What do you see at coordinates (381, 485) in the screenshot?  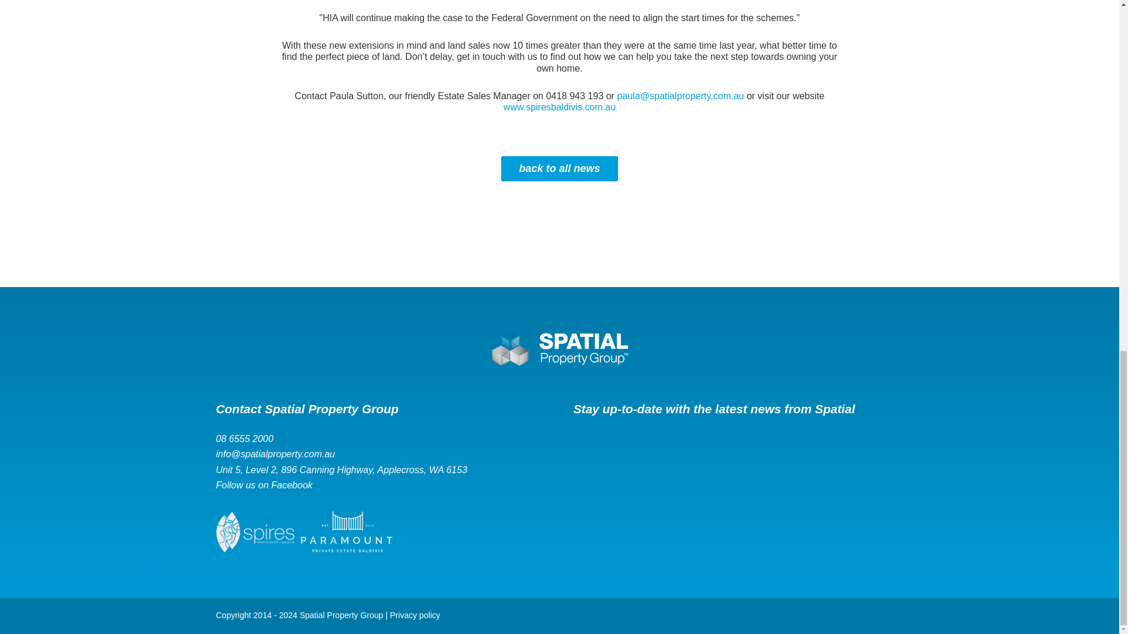 I see `Follow us on Facebook` at bounding box center [381, 485].